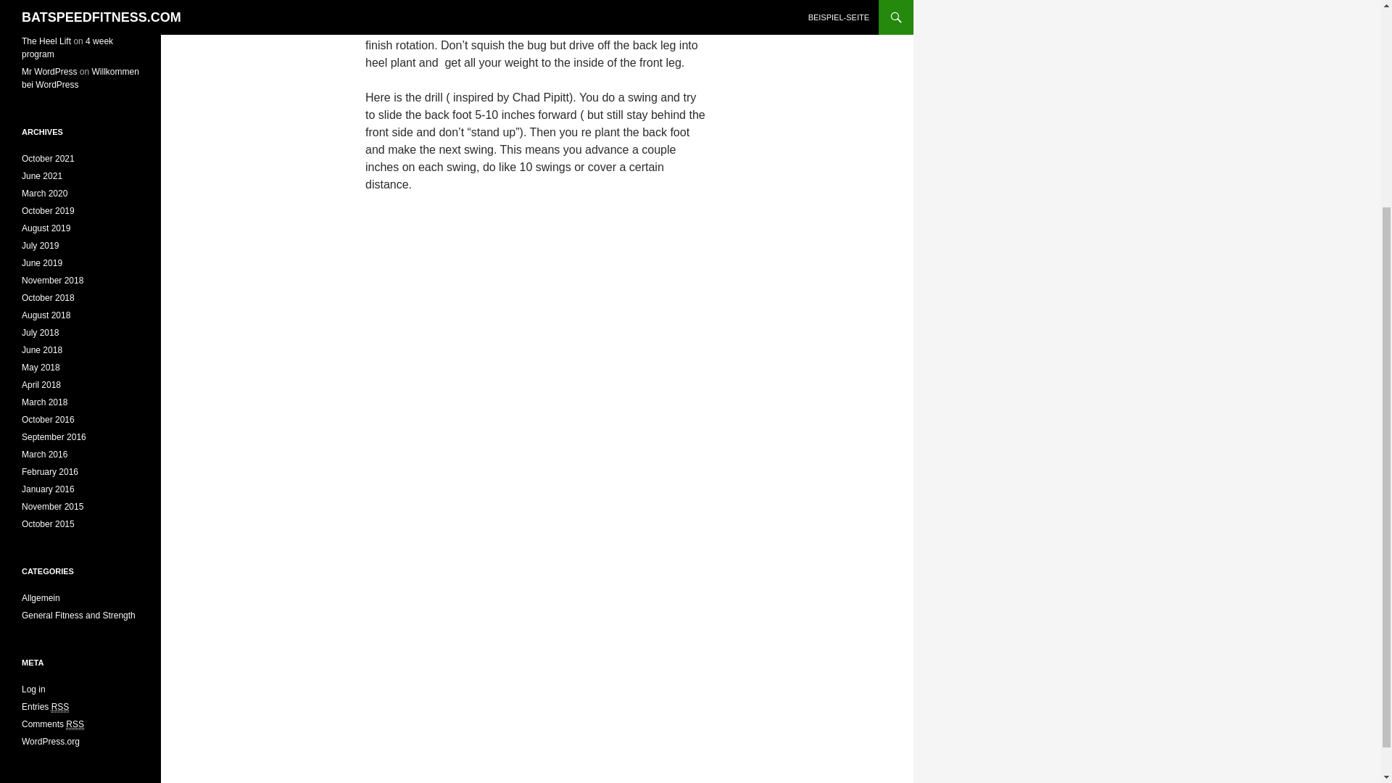  What do you see at coordinates (46, 315) in the screenshot?
I see `August 2018` at bounding box center [46, 315].